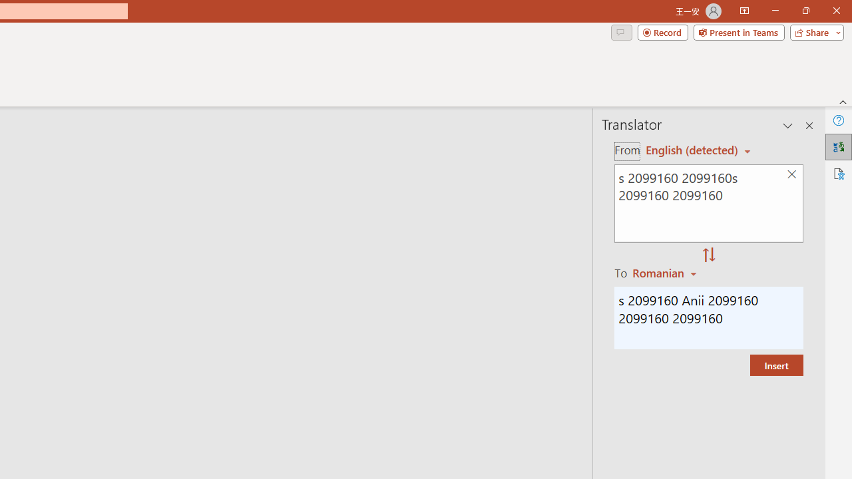  What do you see at coordinates (791, 174) in the screenshot?
I see `Clear text` at bounding box center [791, 174].